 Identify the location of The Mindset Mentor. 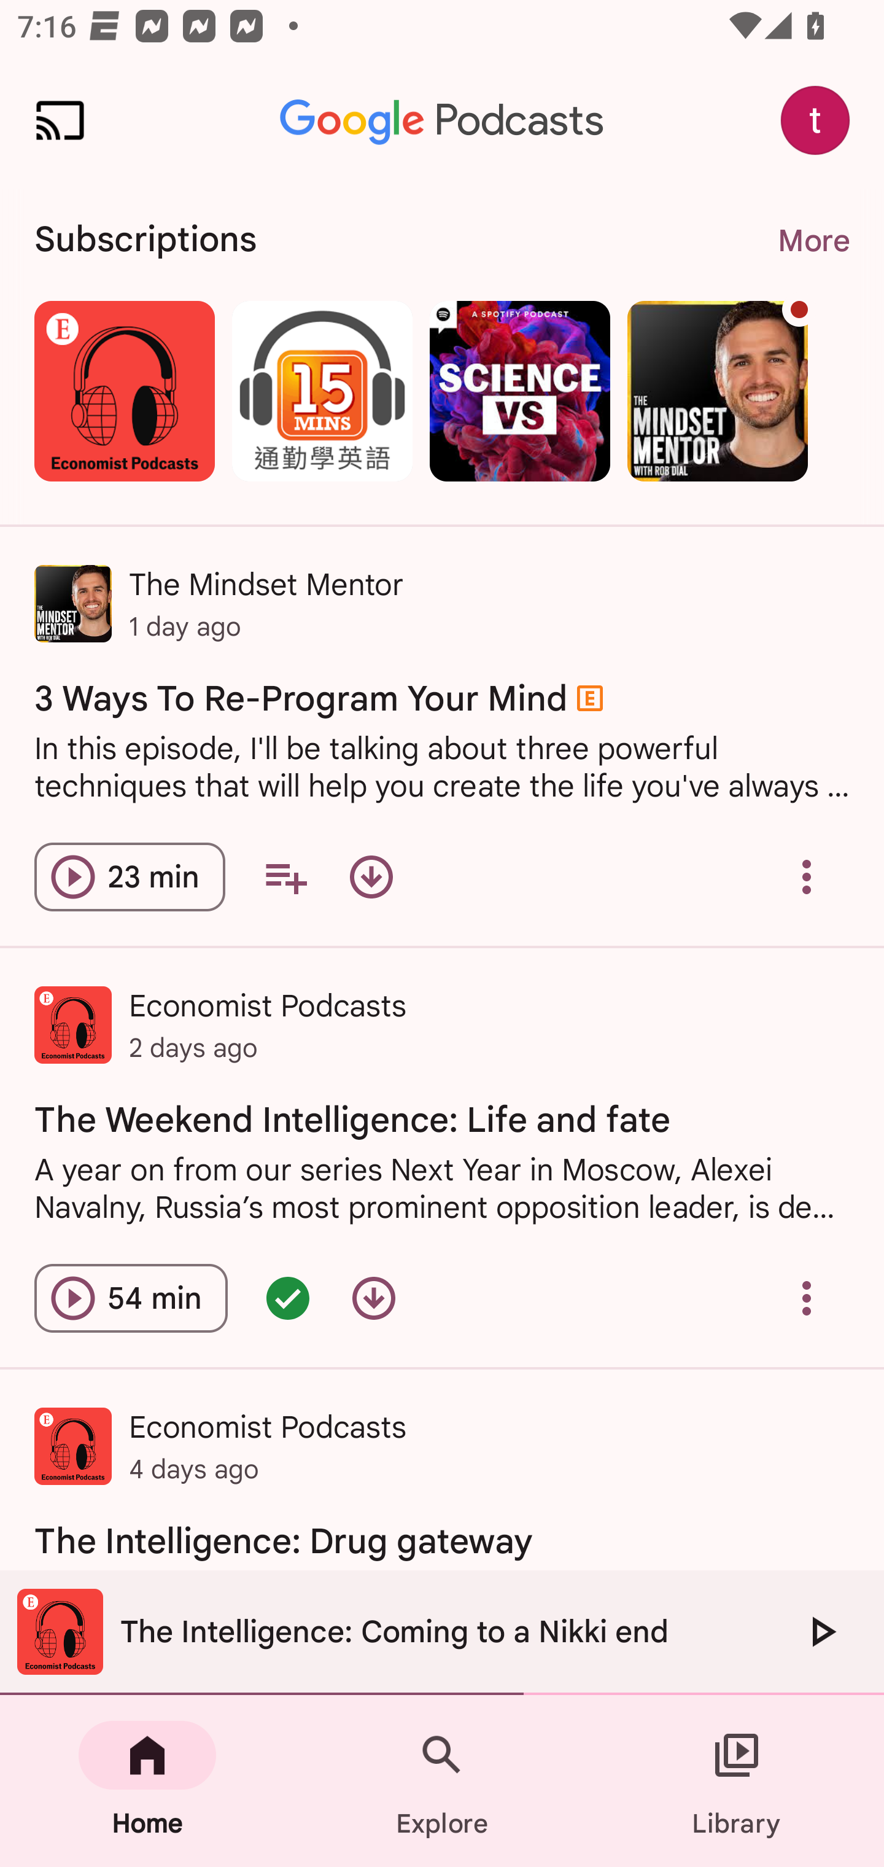
(718, 391).